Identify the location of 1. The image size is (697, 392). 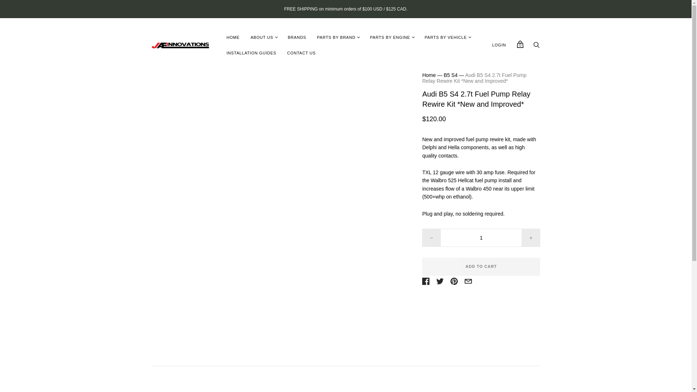
(481, 237).